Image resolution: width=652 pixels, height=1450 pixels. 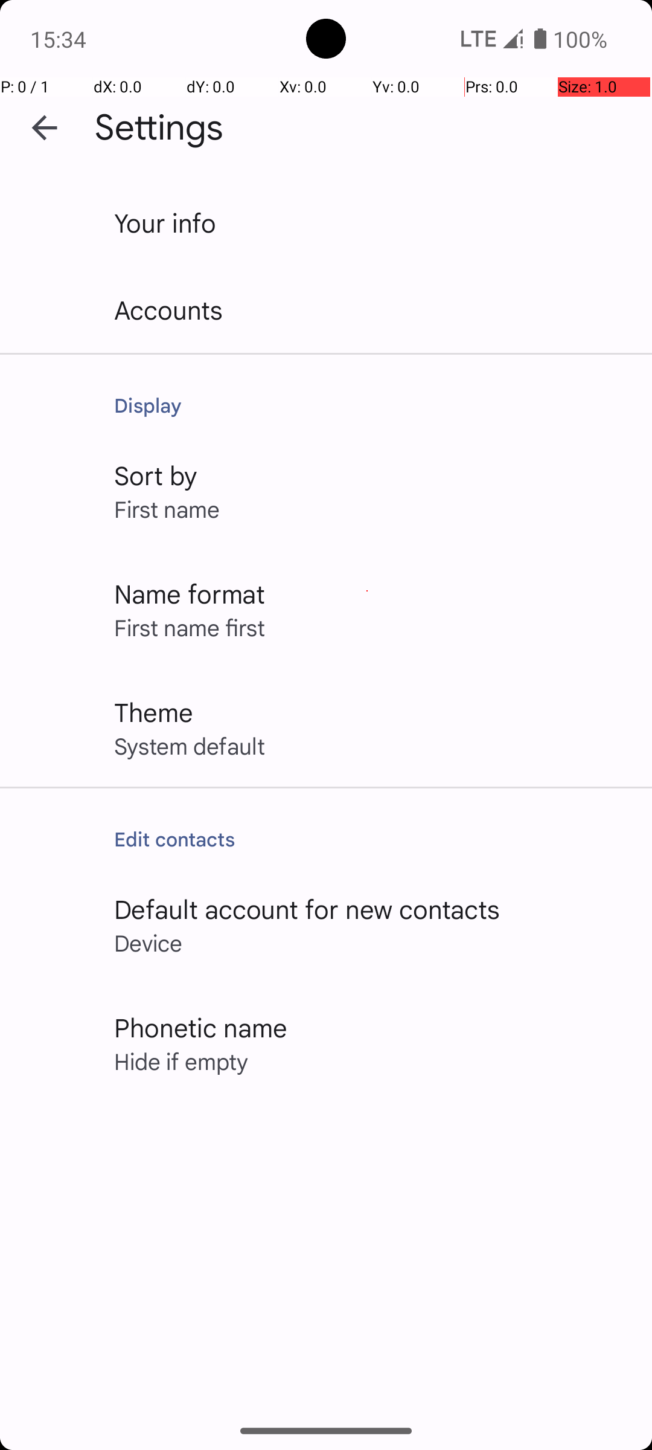 I want to click on Your info, so click(x=165, y=222).